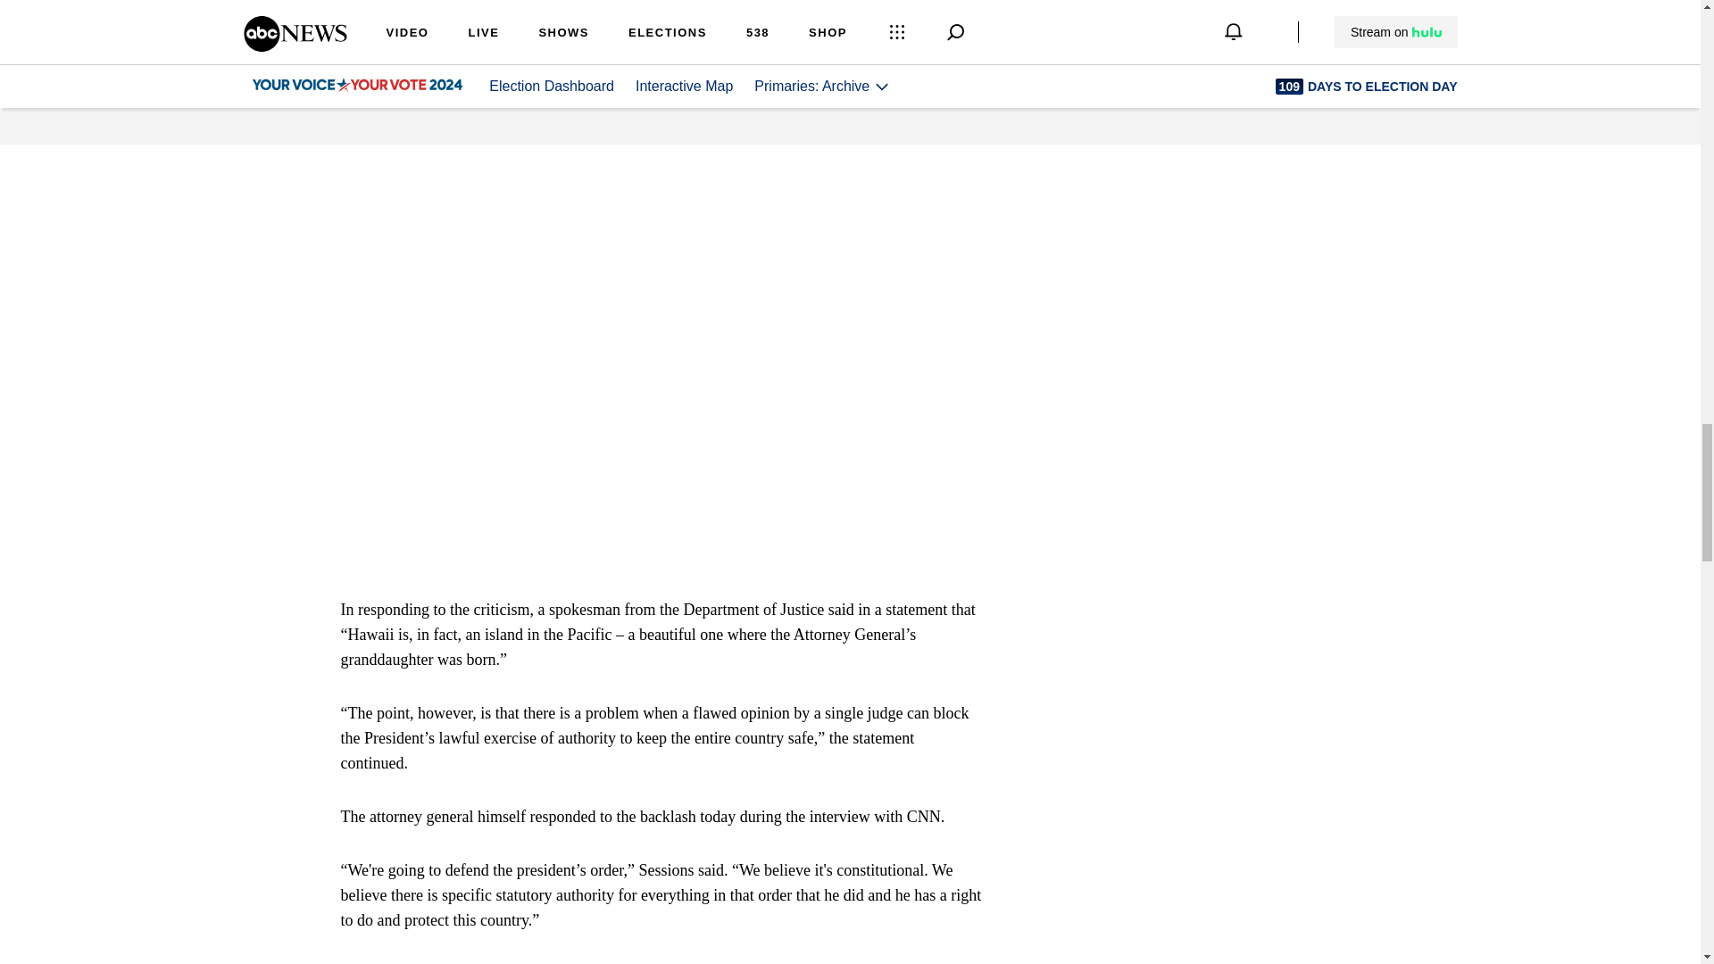 The image size is (1714, 964). Describe the element at coordinates (420, 100) in the screenshot. I see `Tulsi Gabbard` at that location.